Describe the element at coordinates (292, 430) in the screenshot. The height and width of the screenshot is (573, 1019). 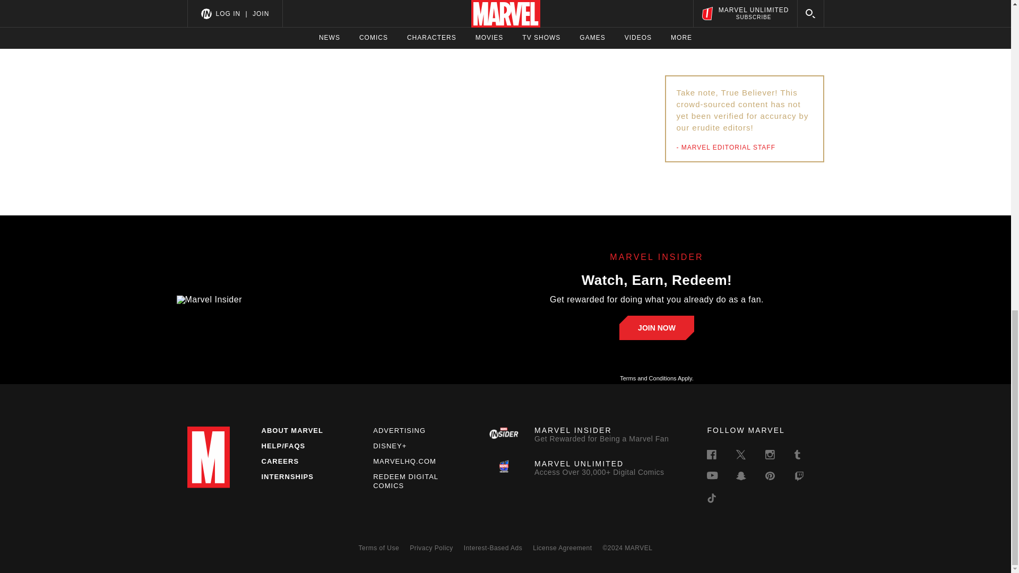
I see `ABOUT MARVEL` at that location.